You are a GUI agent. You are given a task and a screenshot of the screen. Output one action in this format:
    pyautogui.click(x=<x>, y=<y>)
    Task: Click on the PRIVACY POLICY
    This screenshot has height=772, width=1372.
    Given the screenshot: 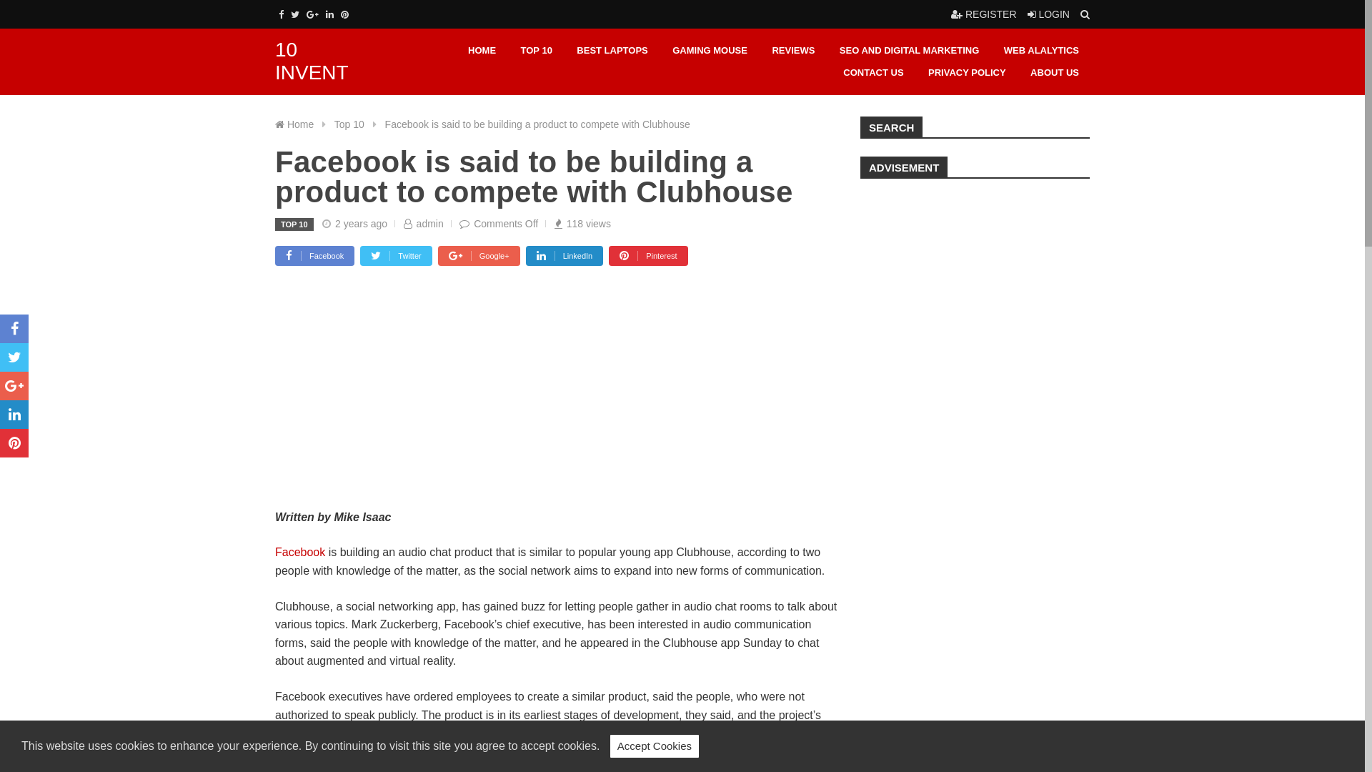 What is the action you would take?
    pyautogui.click(x=968, y=73)
    